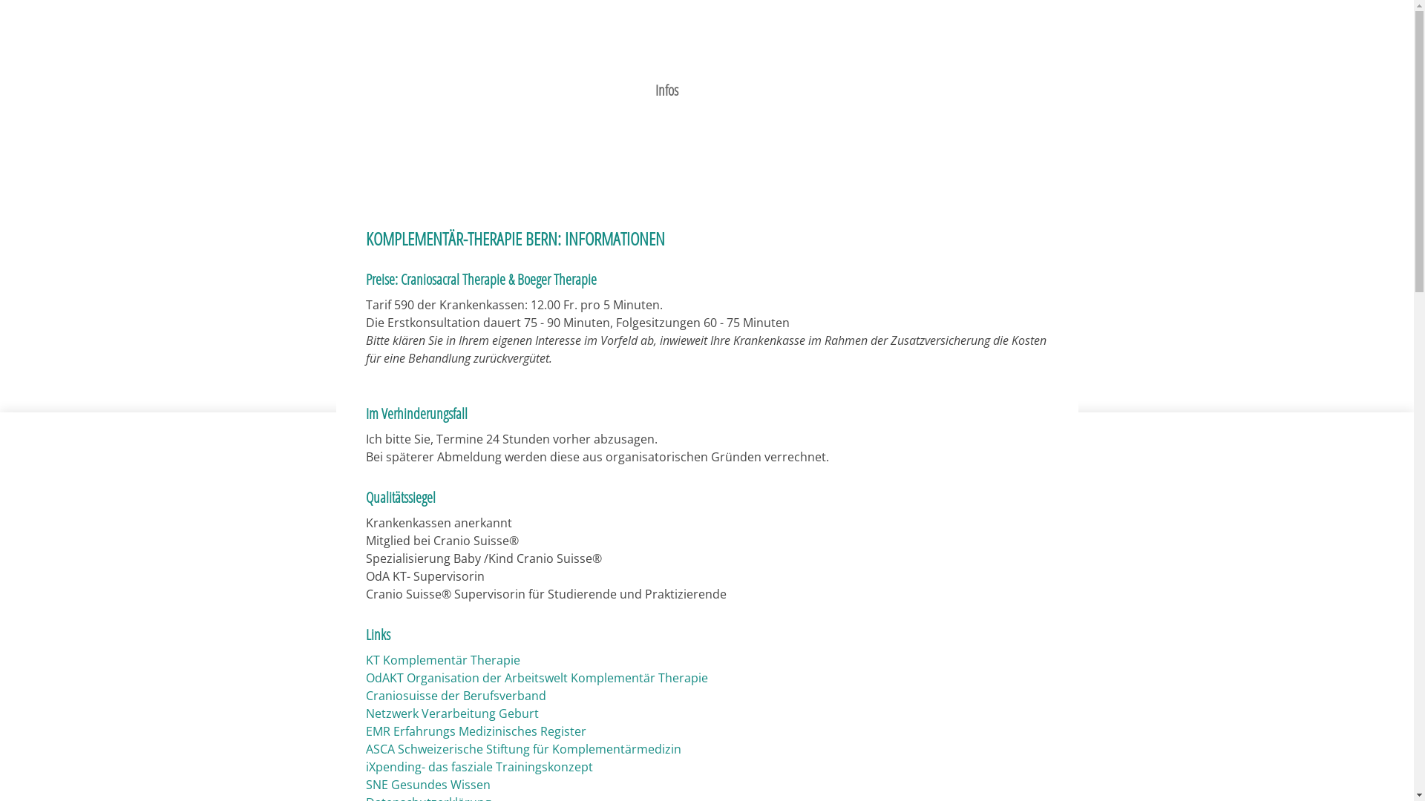  What do you see at coordinates (503, 62) in the screenshot?
I see `Frauen-Familiengesundheit` at bounding box center [503, 62].